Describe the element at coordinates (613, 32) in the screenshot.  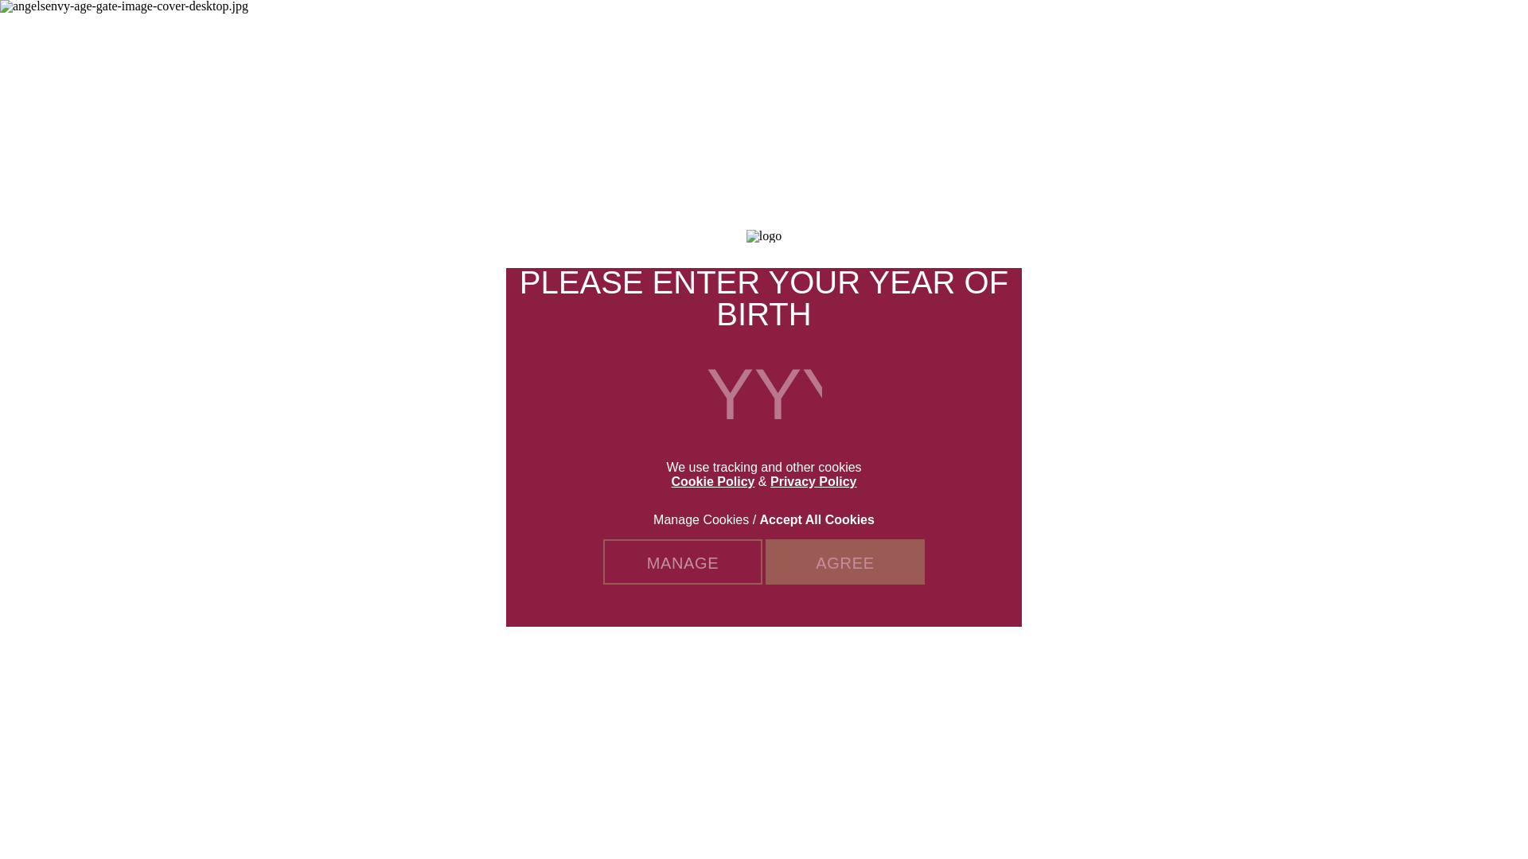
I see `OUR WHISKEY` at that location.